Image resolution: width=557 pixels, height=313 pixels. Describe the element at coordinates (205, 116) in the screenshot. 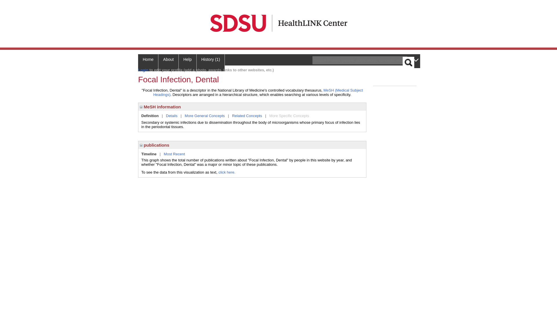

I see `More General Concepts` at that location.